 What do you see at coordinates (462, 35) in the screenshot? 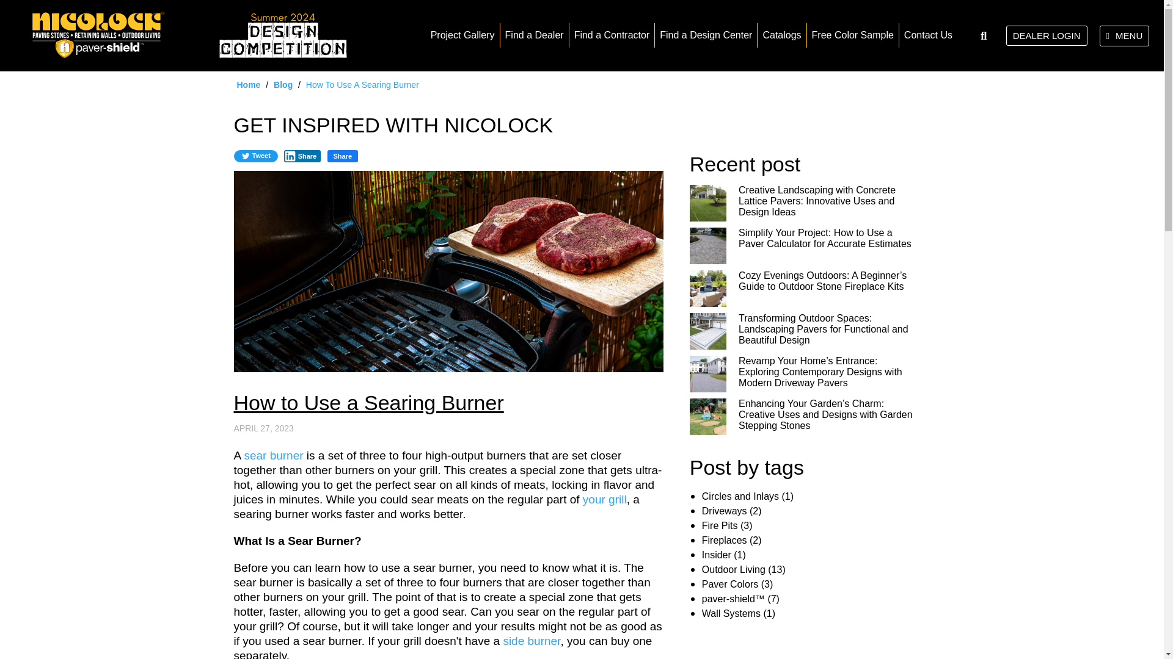
I see `Project Gallery` at bounding box center [462, 35].